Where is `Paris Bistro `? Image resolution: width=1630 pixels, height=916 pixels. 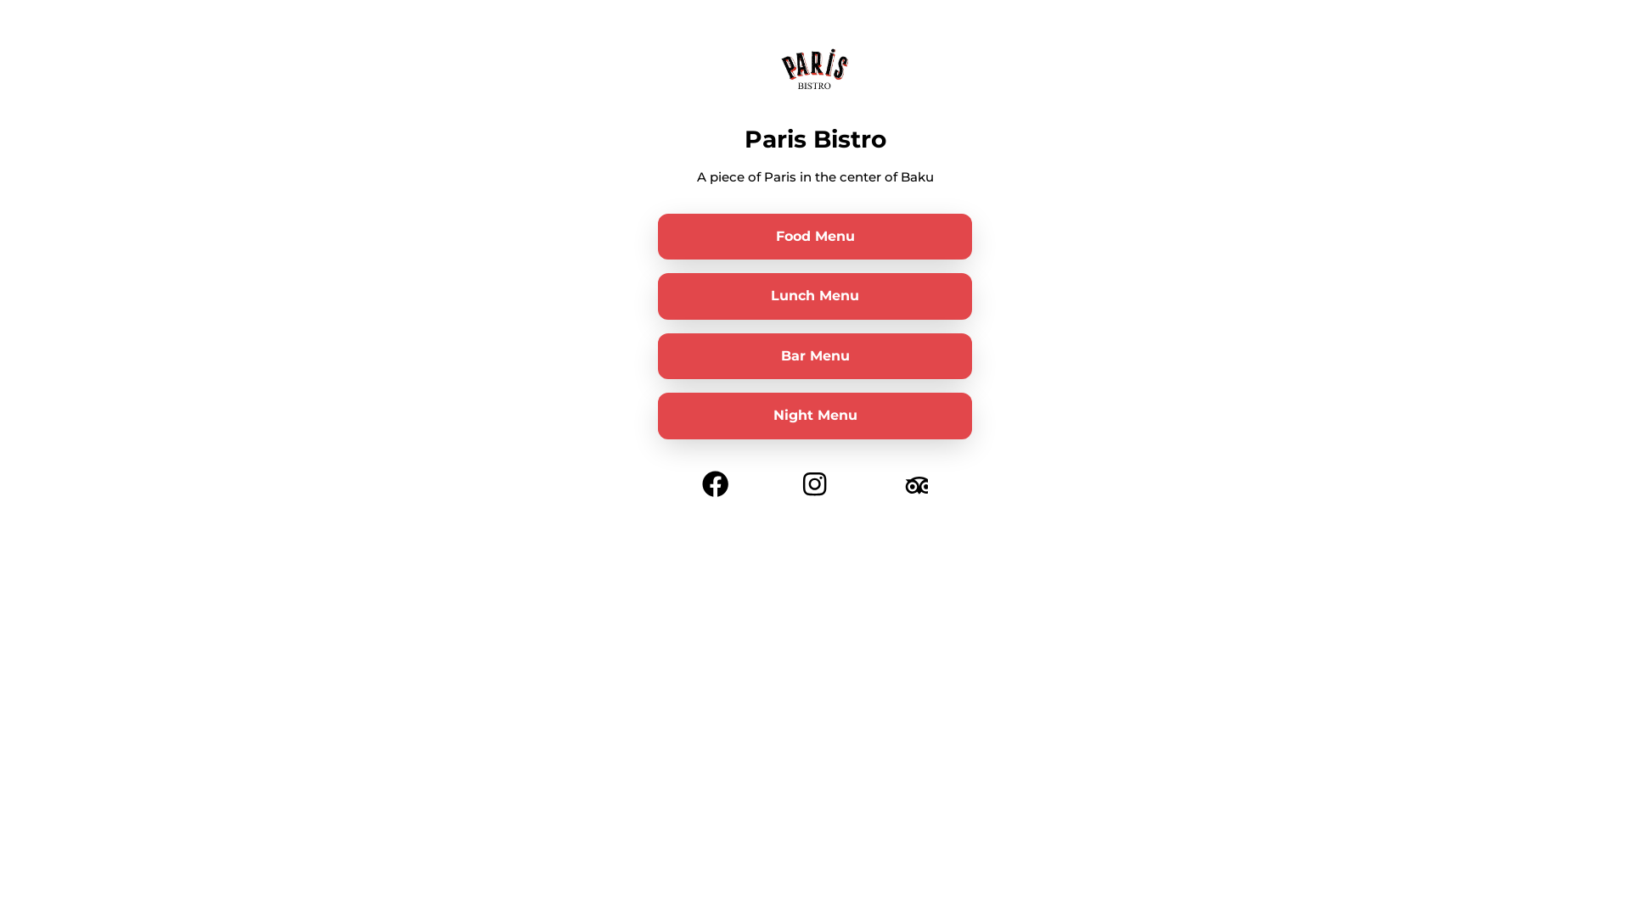
Paris Bistro  is located at coordinates (815, 70).